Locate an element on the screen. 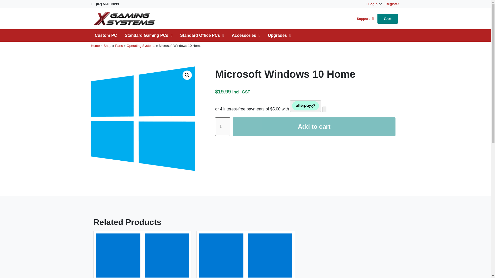 This screenshot has width=495, height=278. Standard Gaming PCs is located at coordinates (148, 36).